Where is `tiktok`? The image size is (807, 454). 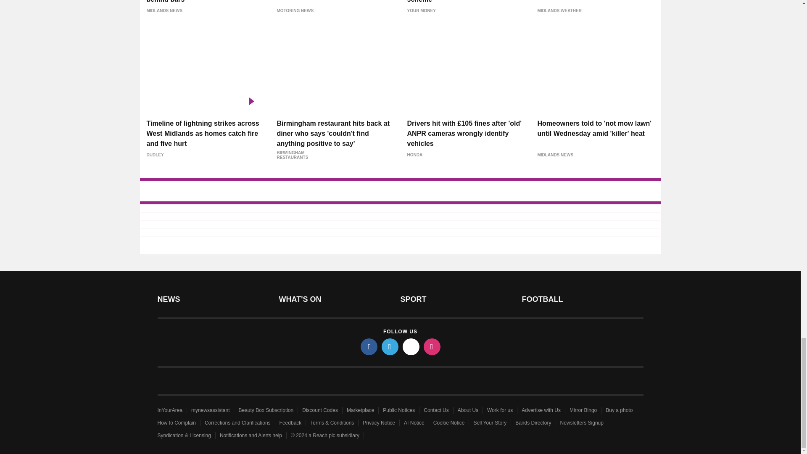 tiktok is located at coordinates (411, 346).